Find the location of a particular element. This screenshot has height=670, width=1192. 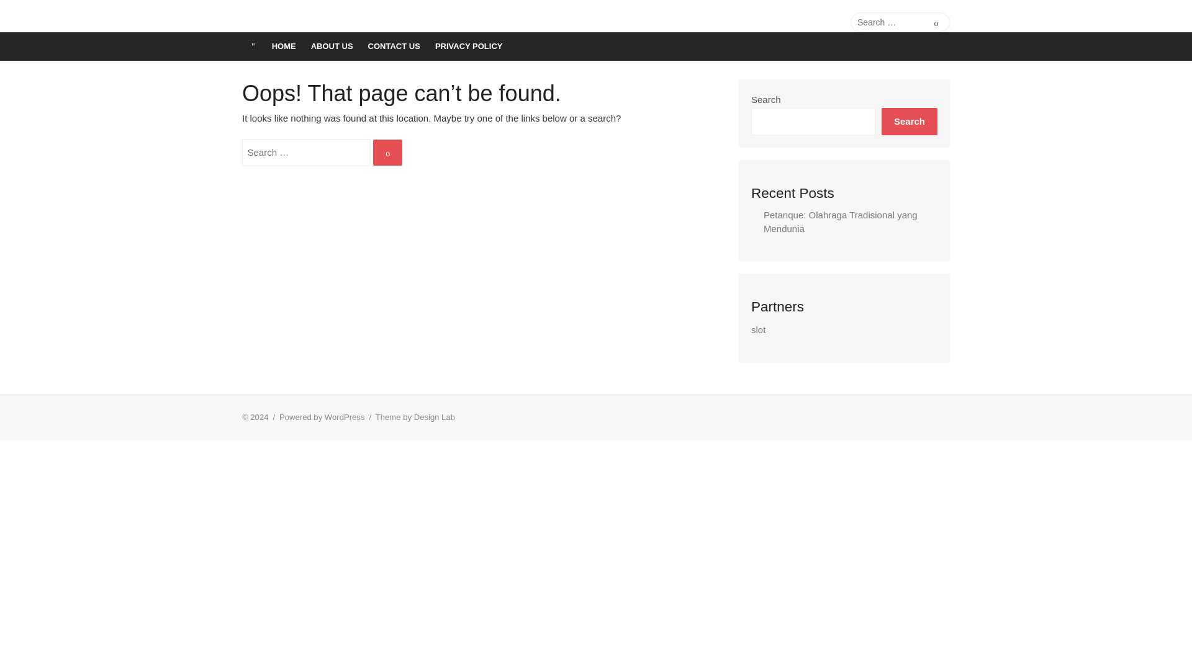

HOME is located at coordinates (284, 46).